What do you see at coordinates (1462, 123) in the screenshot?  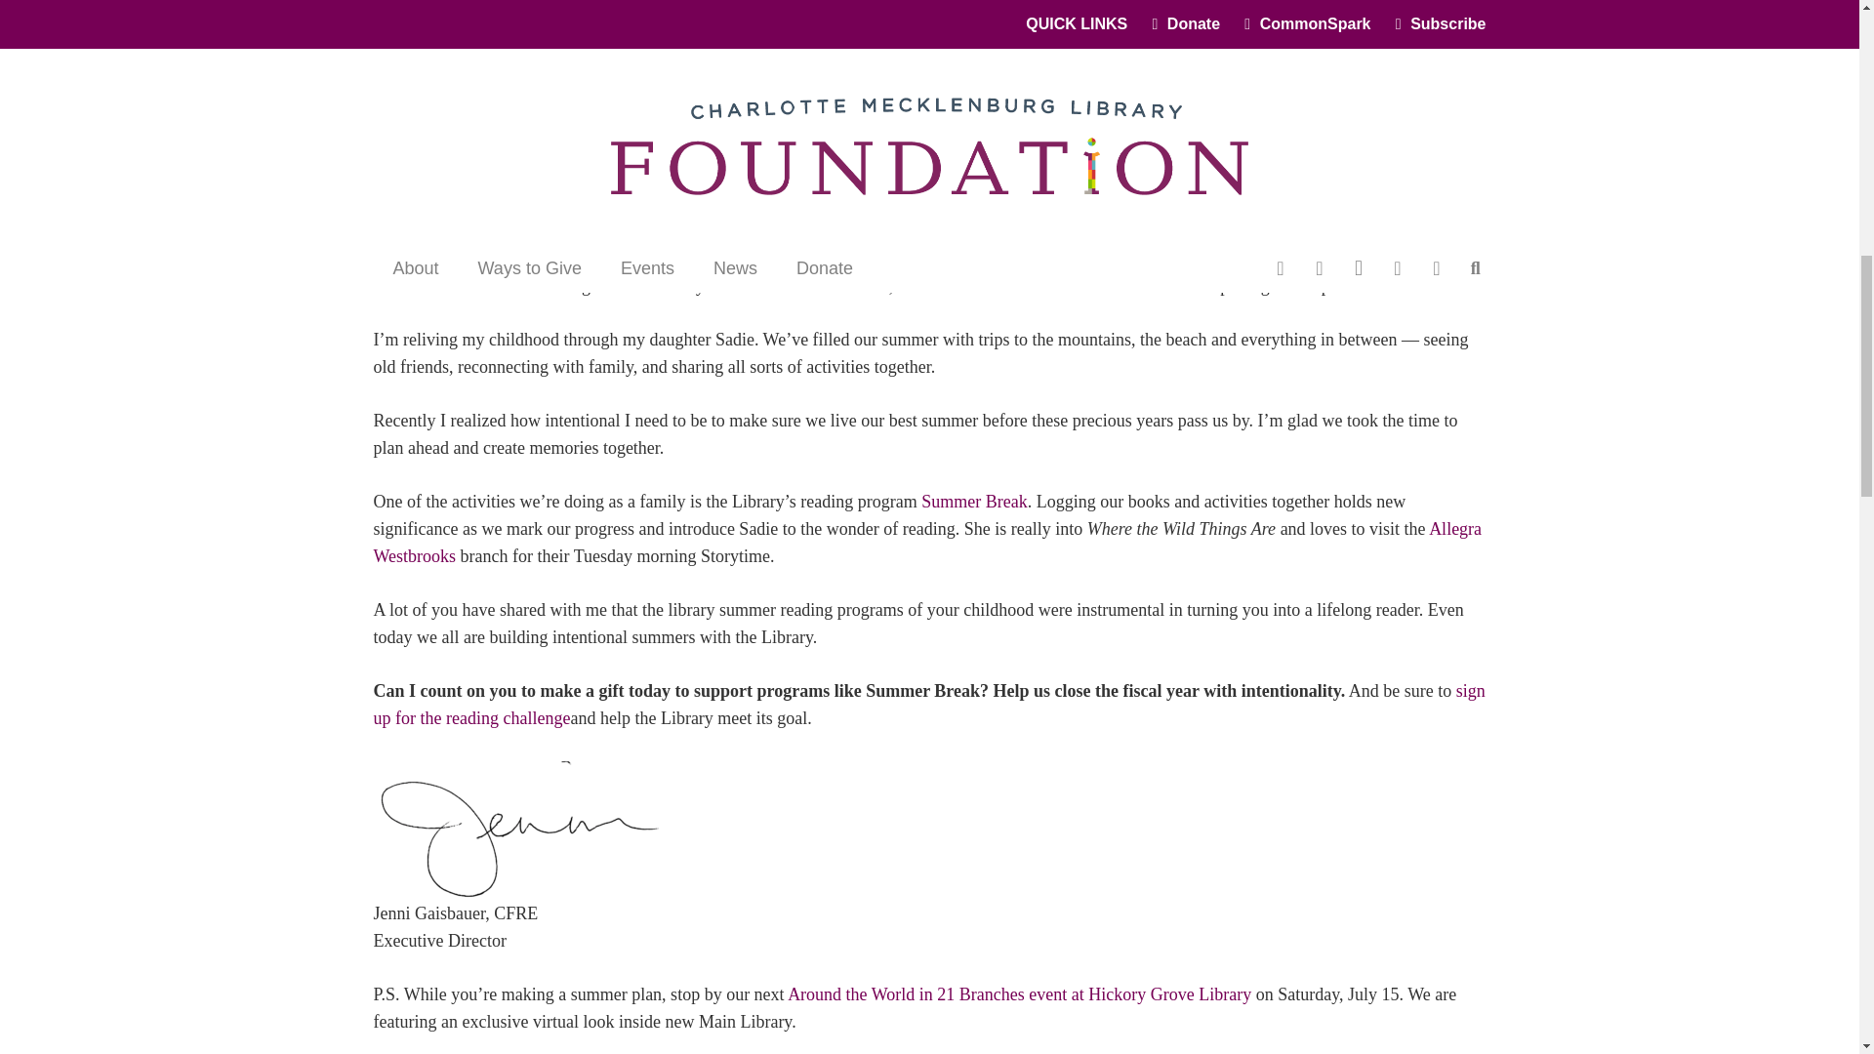 I see `Share this` at bounding box center [1462, 123].